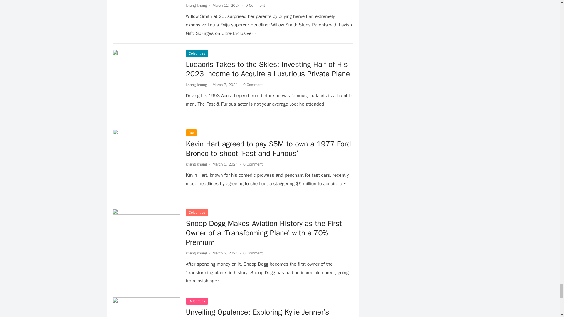 The width and height of the screenshot is (564, 317). Describe the element at coordinates (255, 5) in the screenshot. I see `0 Comment` at that location.